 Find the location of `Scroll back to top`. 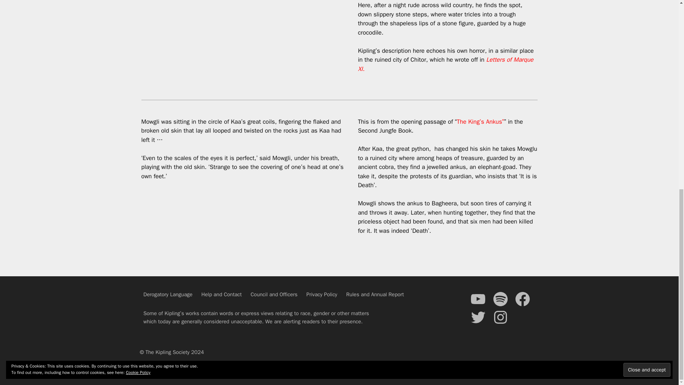

Scroll back to top is located at coordinates (661, 351).